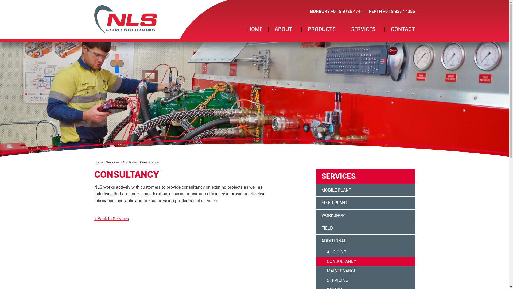 This screenshot has width=513, height=289. Describe the element at coordinates (254, 1) in the screenshot. I see `Jump to navigation` at that location.